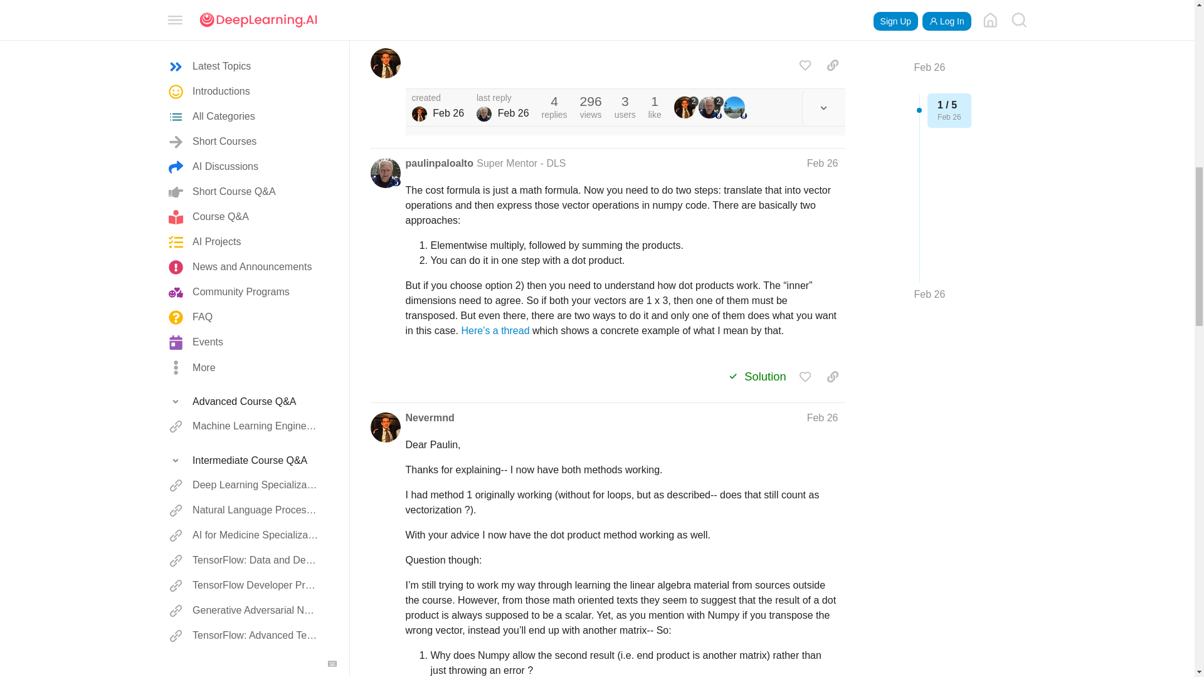 Image resolution: width=1204 pixels, height=677 pixels. What do you see at coordinates (245, 43) in the screenshot?
I see `Machine Learning Specialization` at bounding box center [245, 43].